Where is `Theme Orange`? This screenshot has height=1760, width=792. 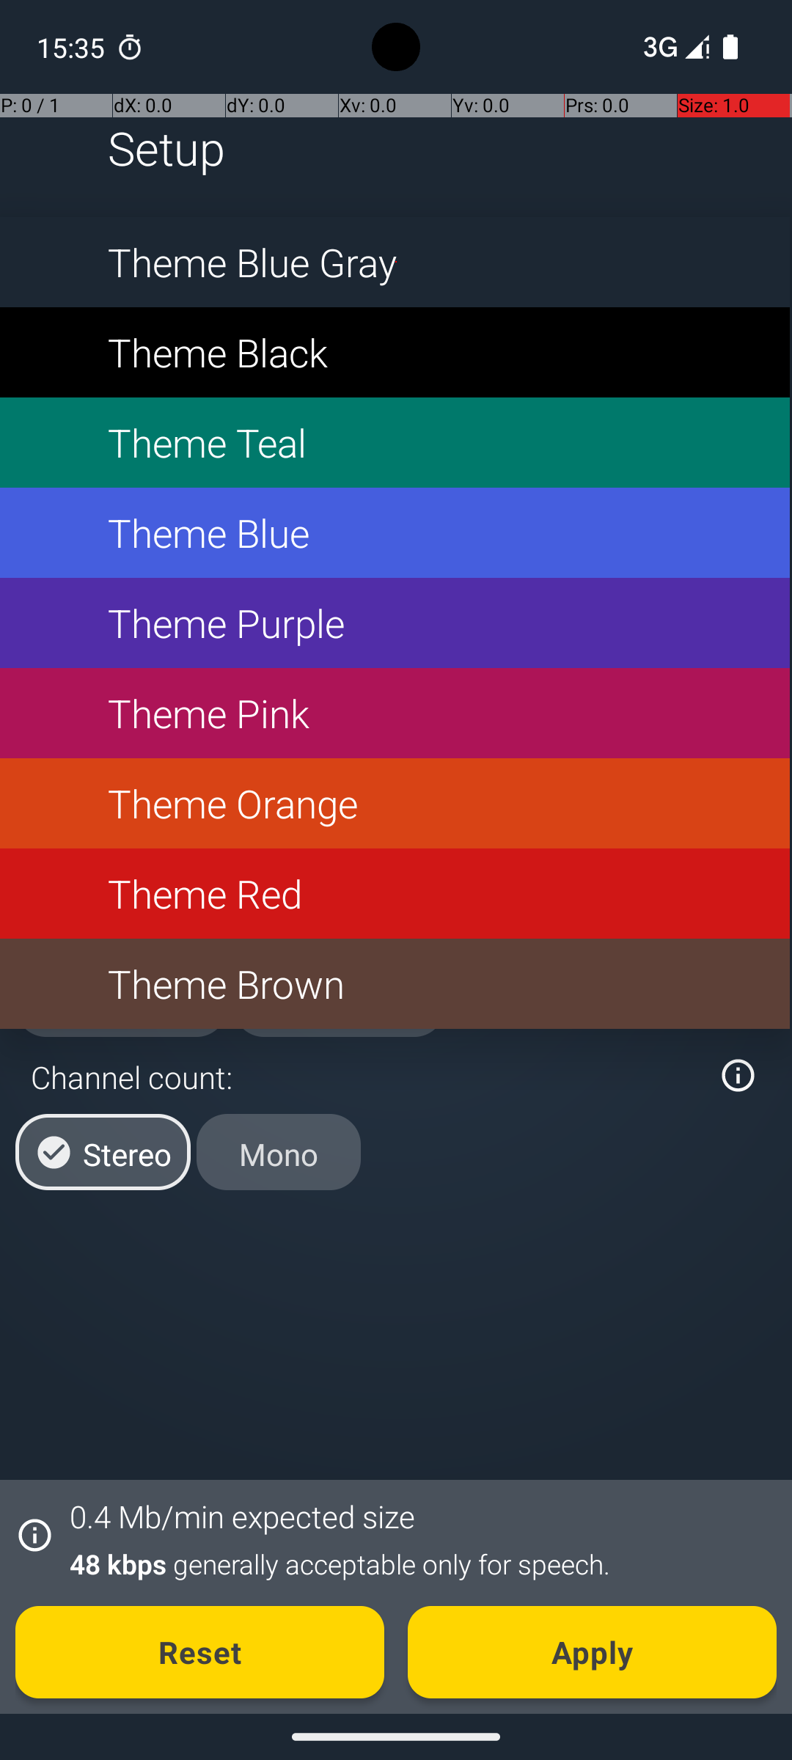
Theme Orange is located at coordinates (395, 804).